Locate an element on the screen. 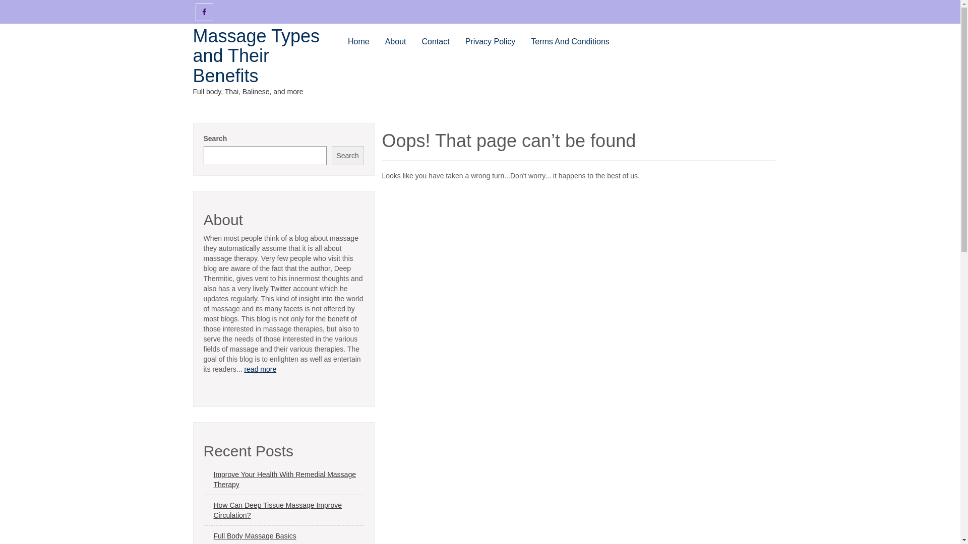 This screenshot has width=968, height=544. Terms And Conditions is located at coordinates (570, 42).